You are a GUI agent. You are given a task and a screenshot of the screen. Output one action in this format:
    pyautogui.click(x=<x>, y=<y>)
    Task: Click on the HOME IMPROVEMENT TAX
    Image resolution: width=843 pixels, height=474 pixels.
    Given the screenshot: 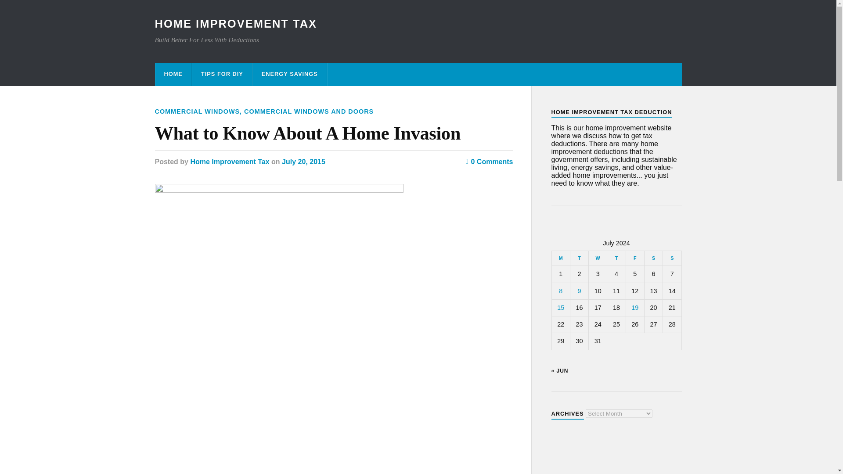 What is the action you would take?
    pyautogui.click(x=235, y=24)
    